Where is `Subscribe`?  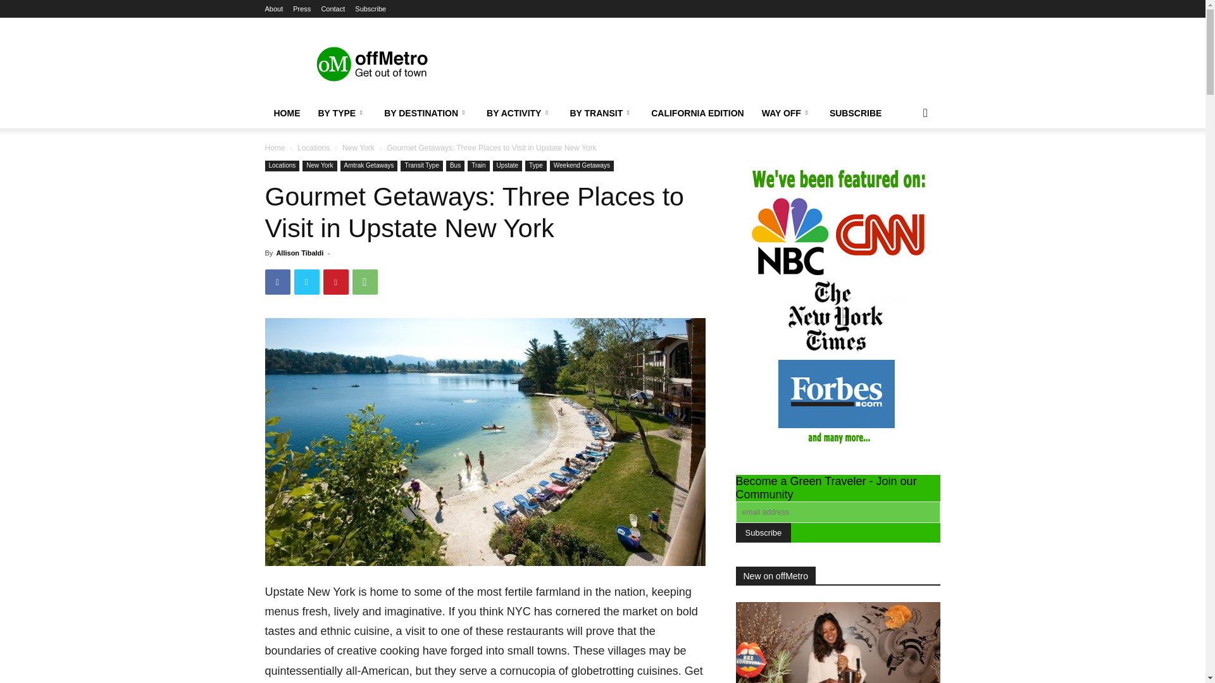 Subscribe is located at coordinates (370, 9).